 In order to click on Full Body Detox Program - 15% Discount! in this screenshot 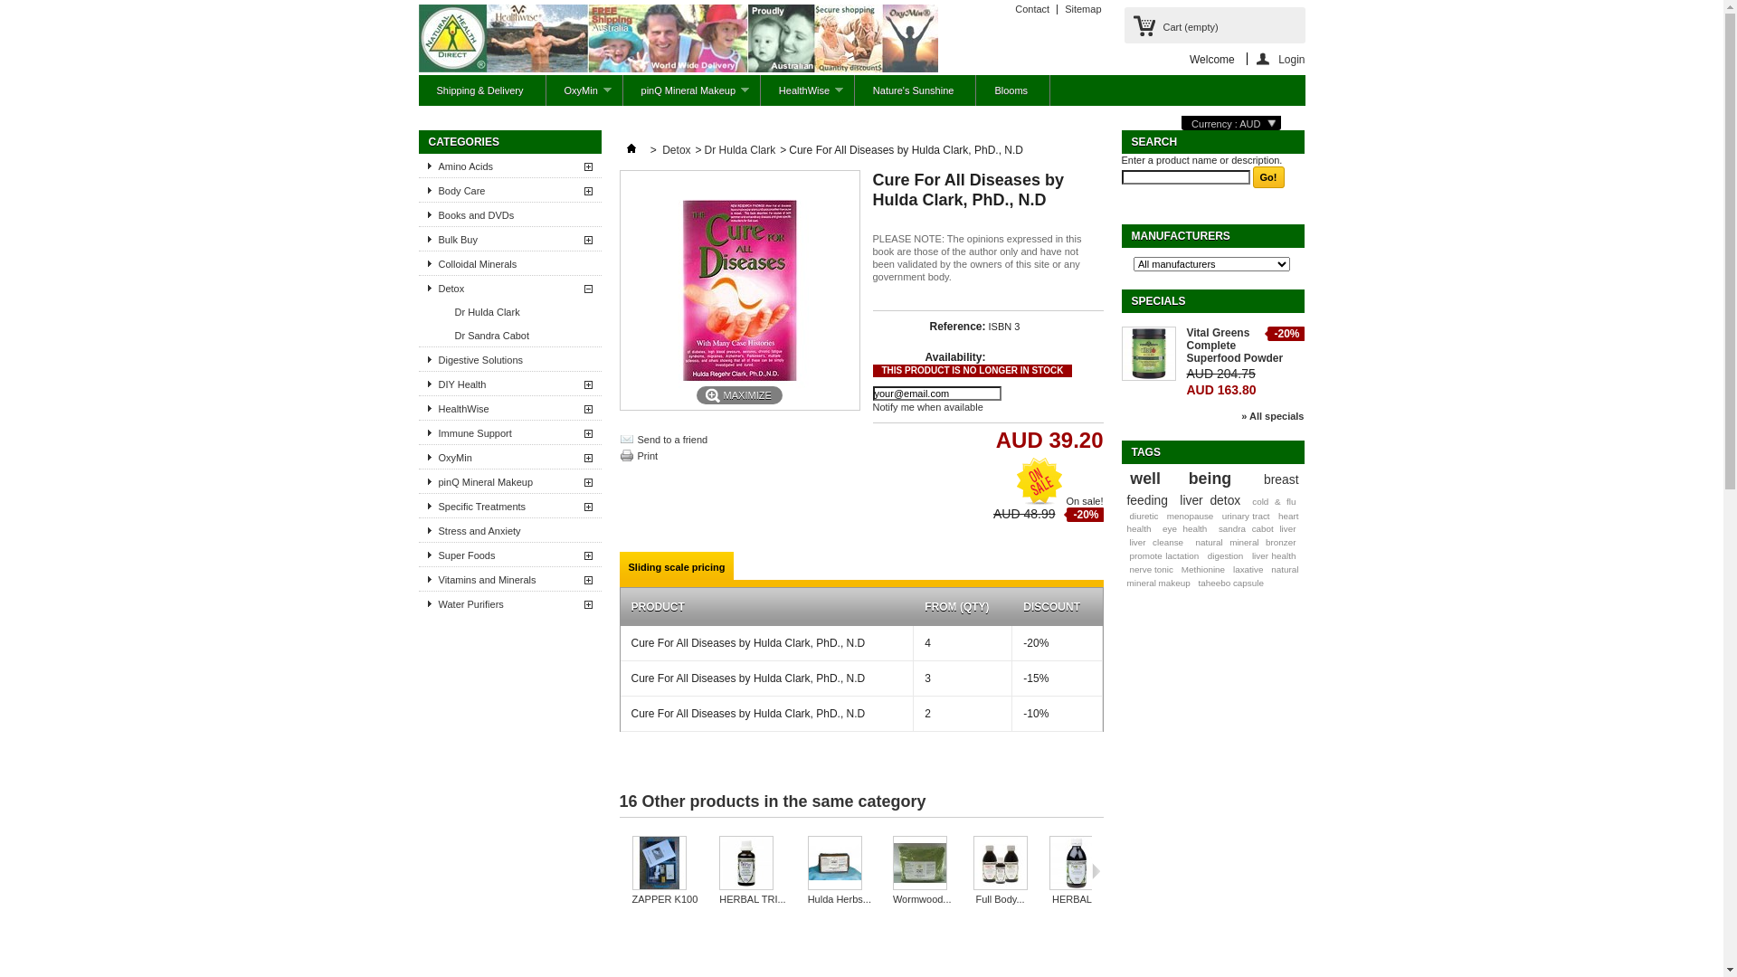, I will do `click(1001, 865)`.